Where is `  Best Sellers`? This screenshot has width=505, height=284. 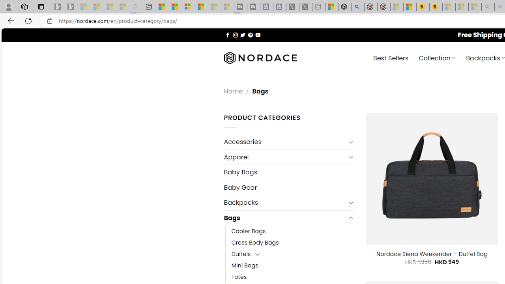   Best Sellers is located at coordinates (391, 58).